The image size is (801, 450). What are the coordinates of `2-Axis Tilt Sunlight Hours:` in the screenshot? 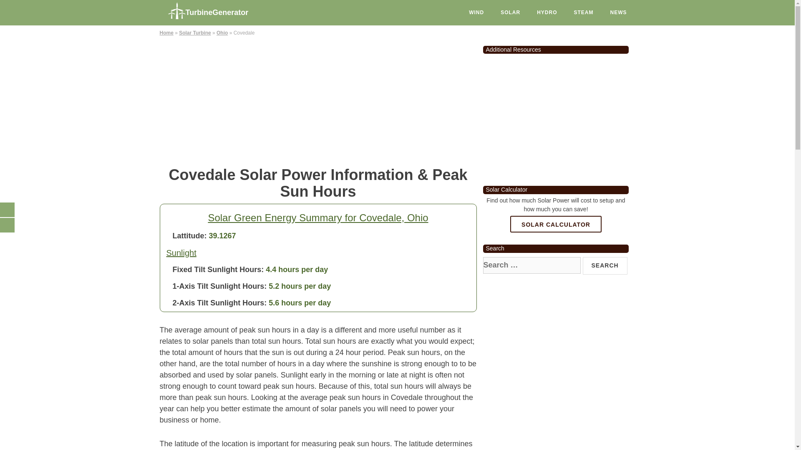 It's located at (219, 302).